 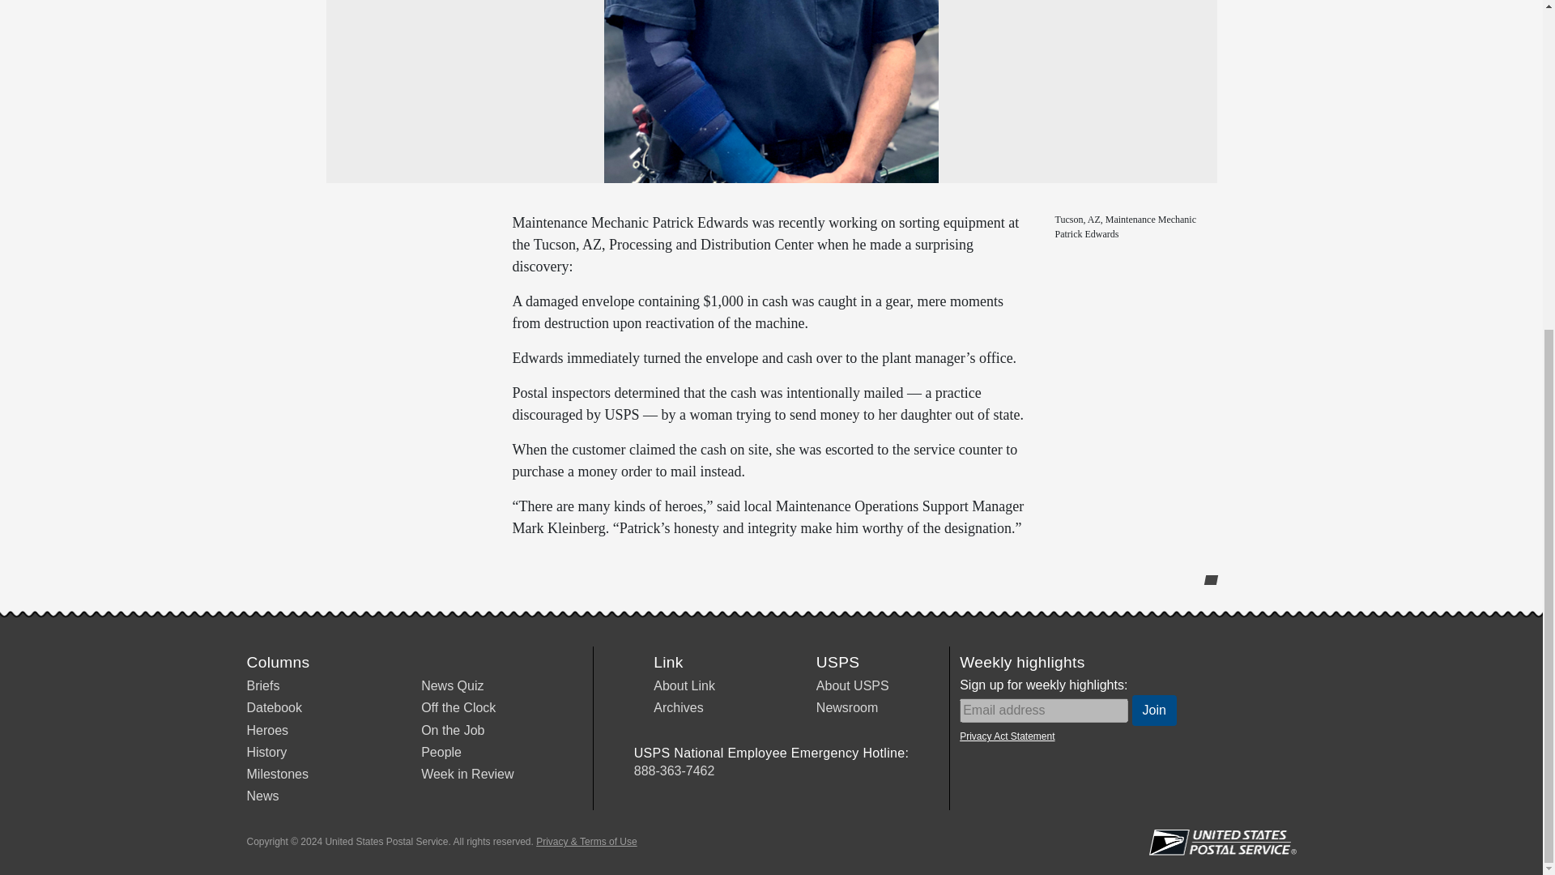 What do you see at coordinates (458, 708) in the screenshot?
I see `Off the Clock` at bounding box center [458, 708].